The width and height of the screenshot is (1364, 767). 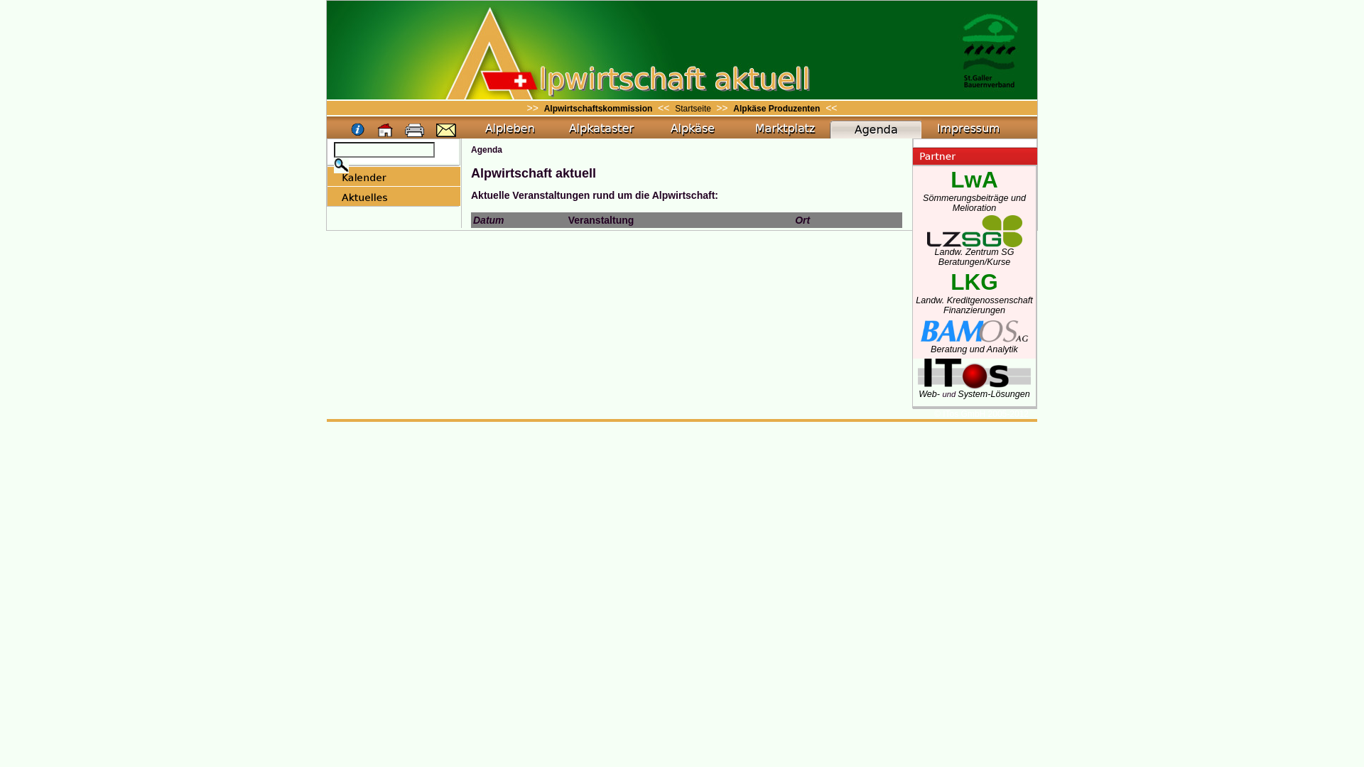 I want to click on ITos GmbH, so click(x=975, y=383).